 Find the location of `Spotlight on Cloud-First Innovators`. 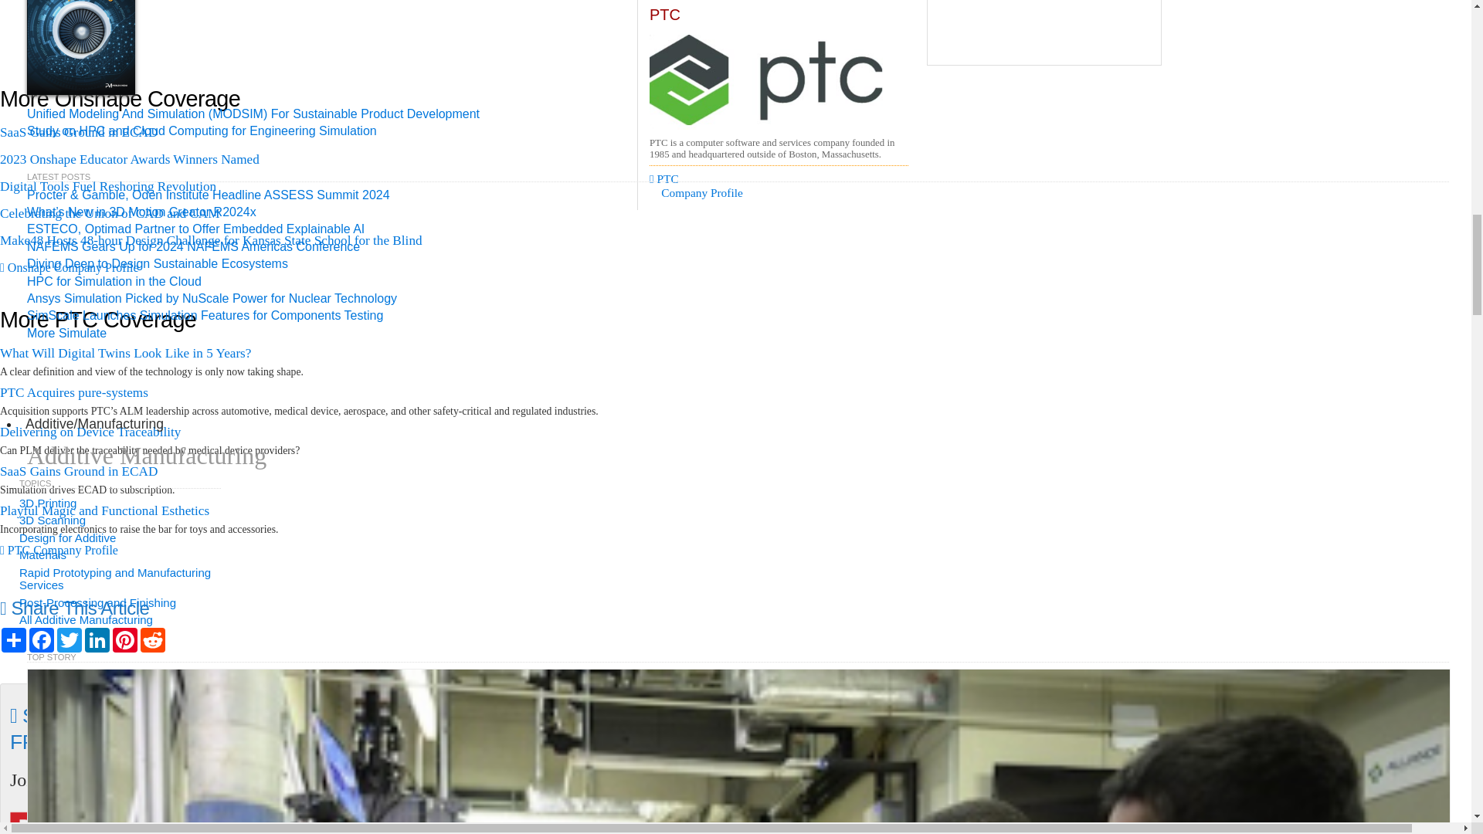

Spotlight on Cloud-First Innovators is located at coordinates (779, 56).